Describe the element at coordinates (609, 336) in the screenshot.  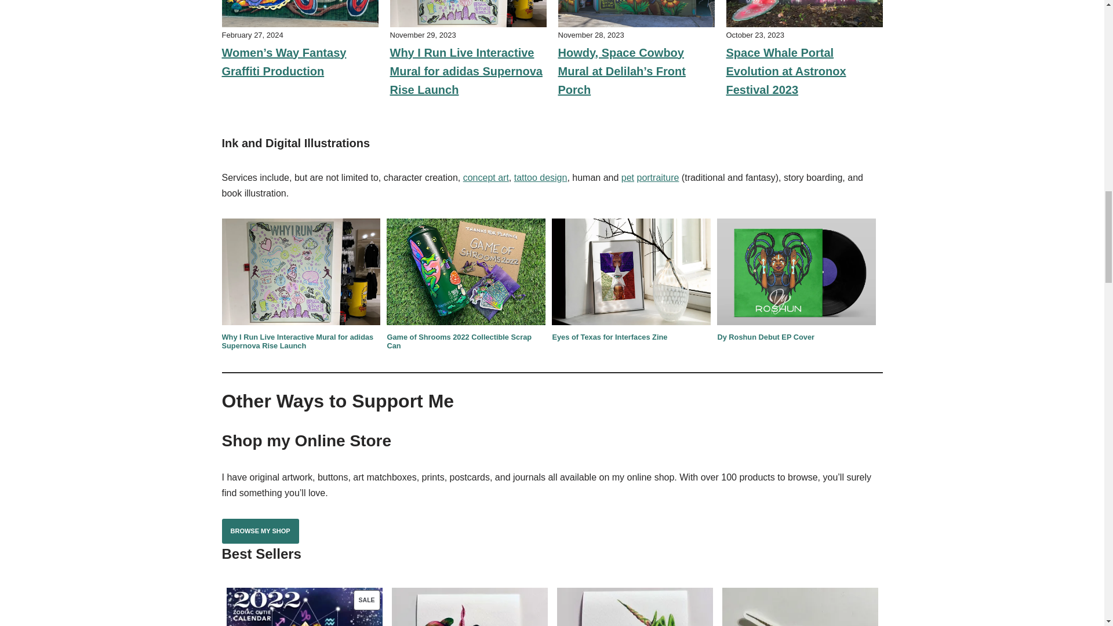
I see `Eyes of Texas for Interfaces Zine` at that location.